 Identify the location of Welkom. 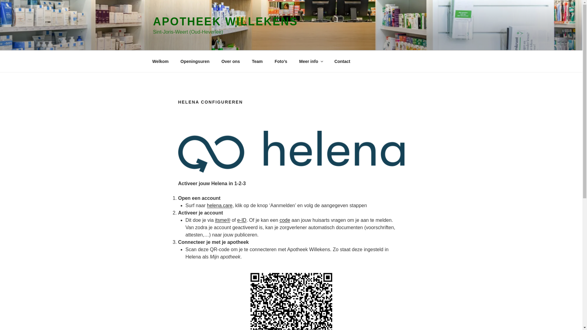
(160, 61).